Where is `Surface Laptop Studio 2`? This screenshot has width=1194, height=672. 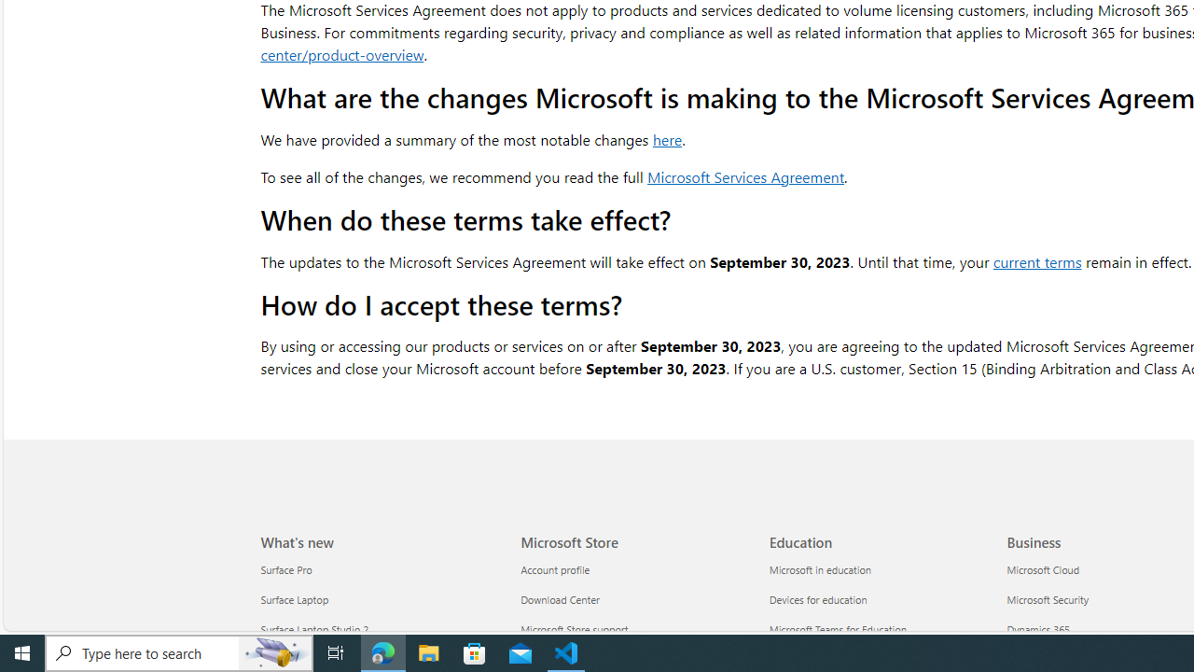
Surface Laptop Studio 2 is located at coordinates (380, 629).